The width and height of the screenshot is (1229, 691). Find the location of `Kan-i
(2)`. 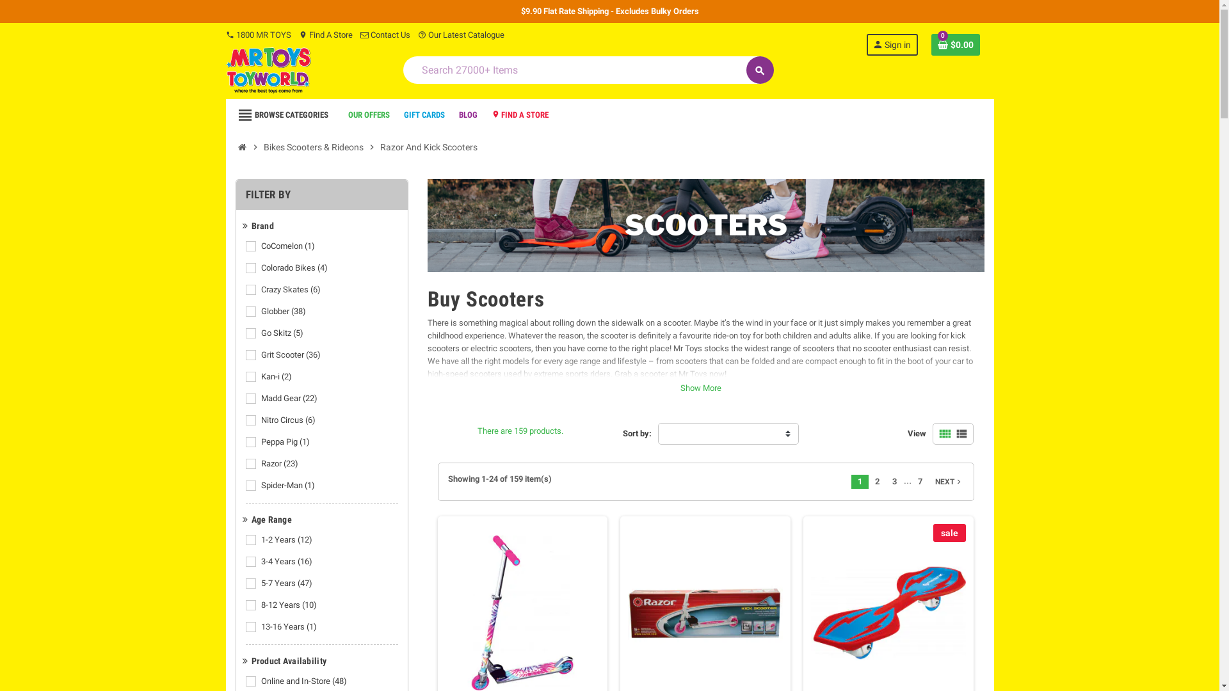

Kan-i
(2) is located at coordinates (278, 377).